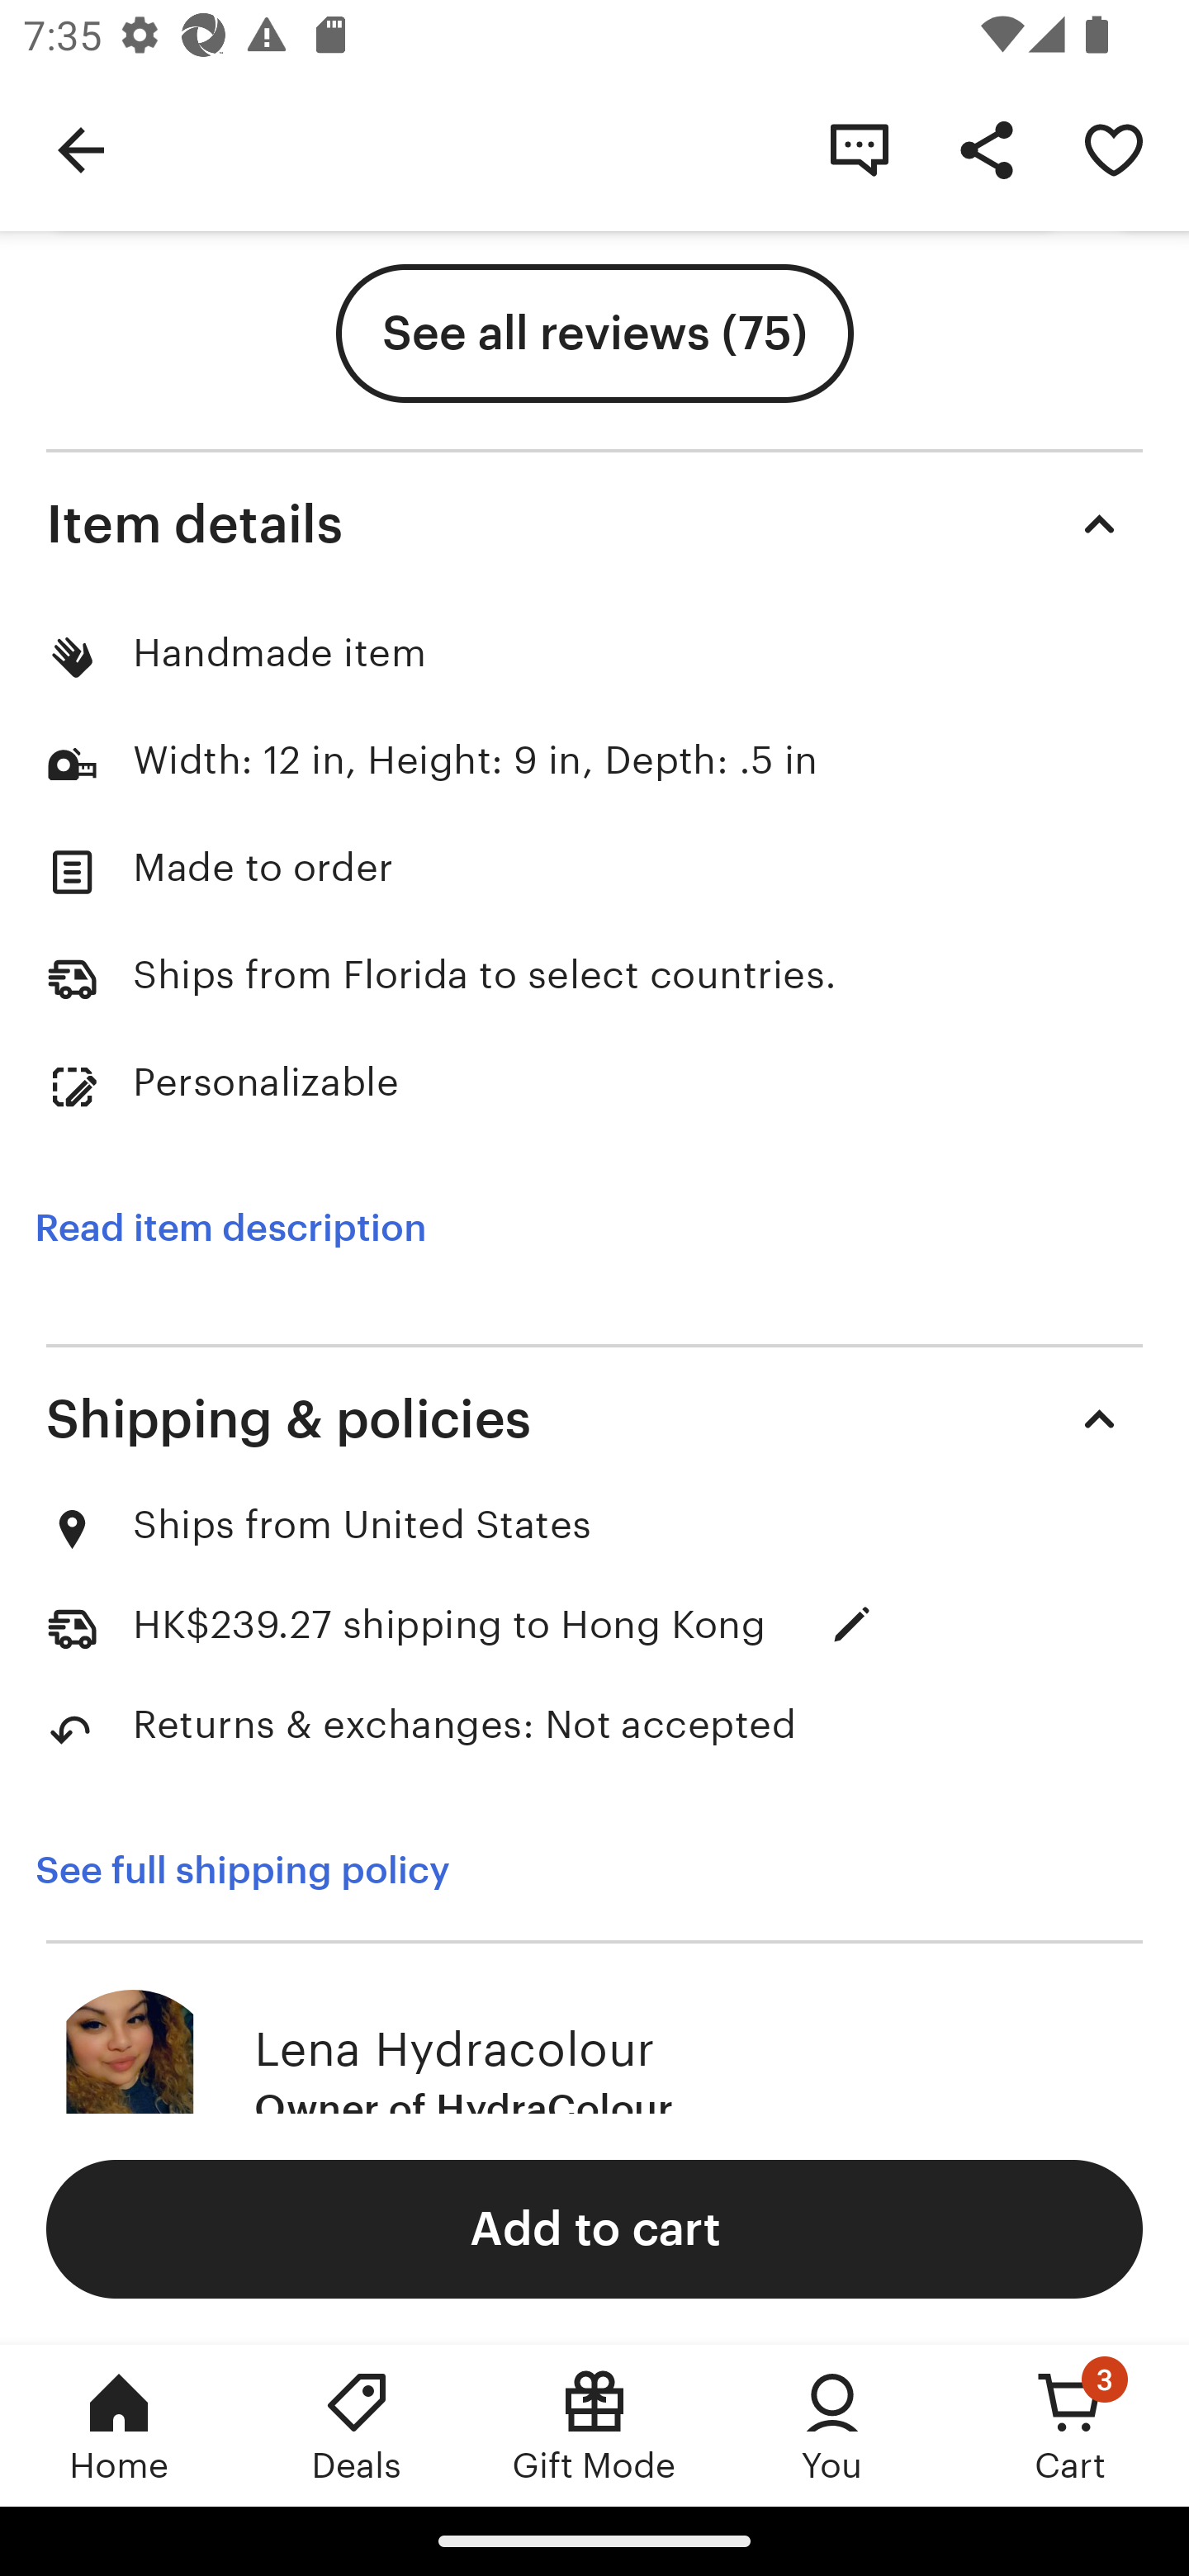 The height and width of the screenshot is (2576, 1189). I want to click on See all reviews (75), so click(594, 334).